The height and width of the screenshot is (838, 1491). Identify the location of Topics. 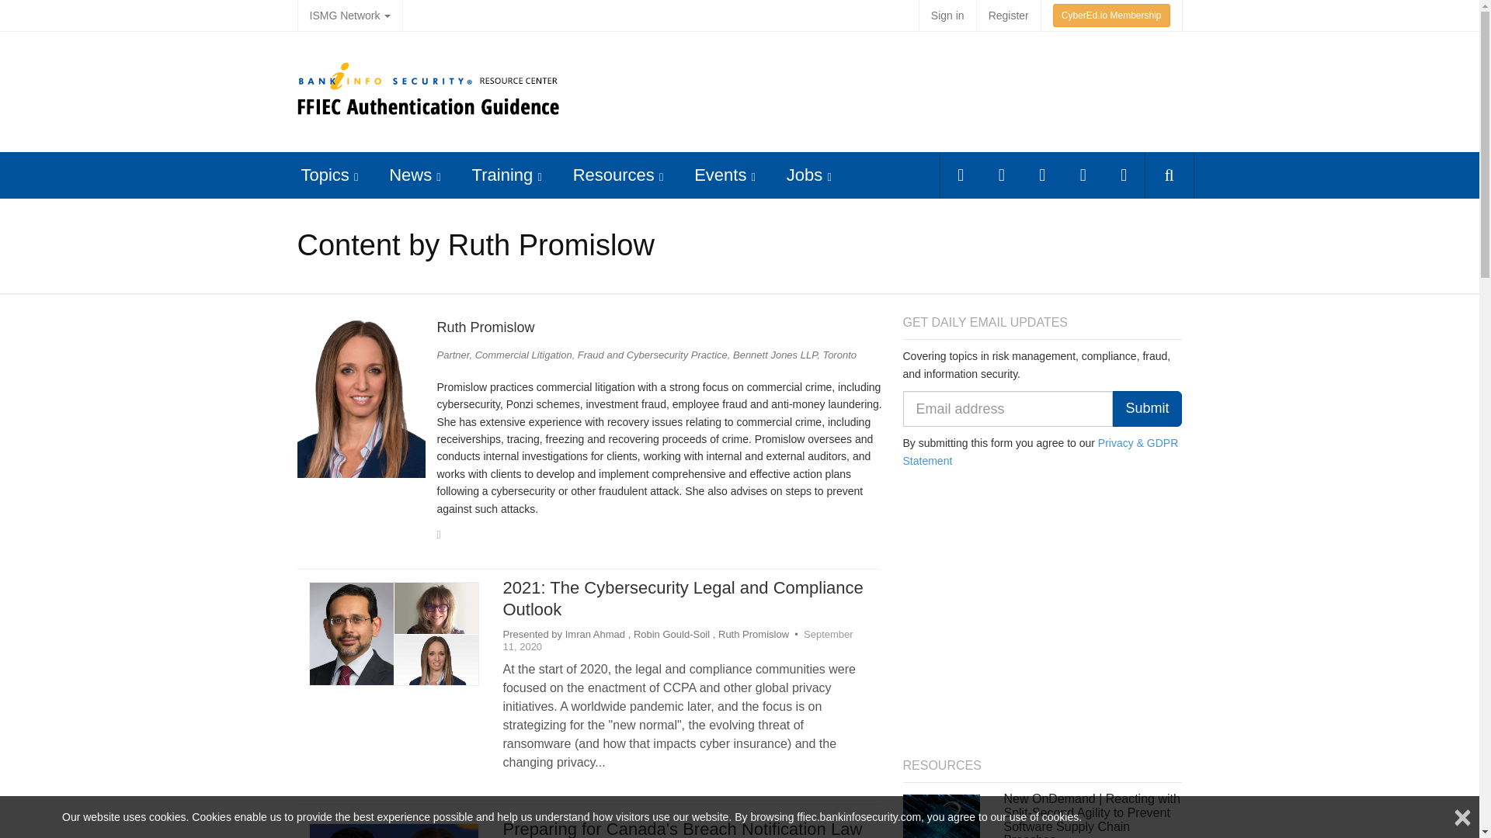
(325, 174).